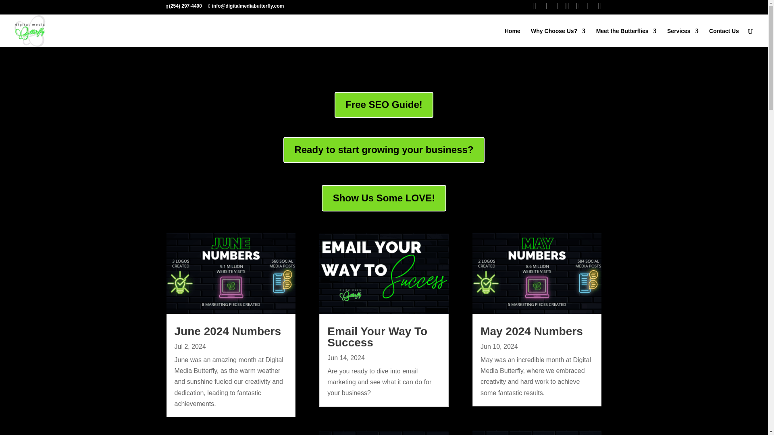  I want to click on Meet the Butterflies, so click(626, 37).